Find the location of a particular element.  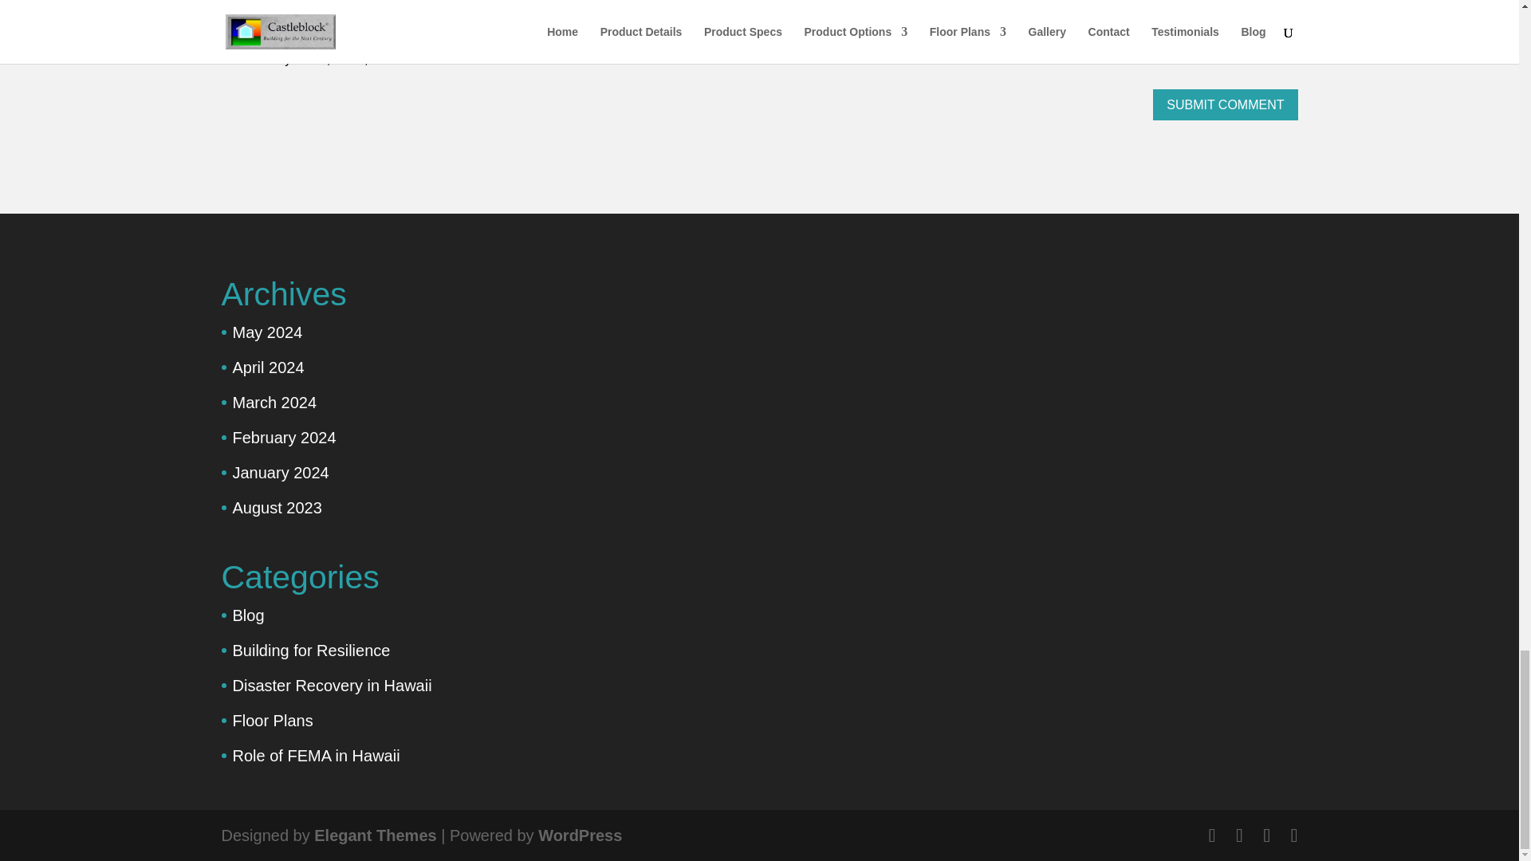

yes is located at coordinates (230, 57).